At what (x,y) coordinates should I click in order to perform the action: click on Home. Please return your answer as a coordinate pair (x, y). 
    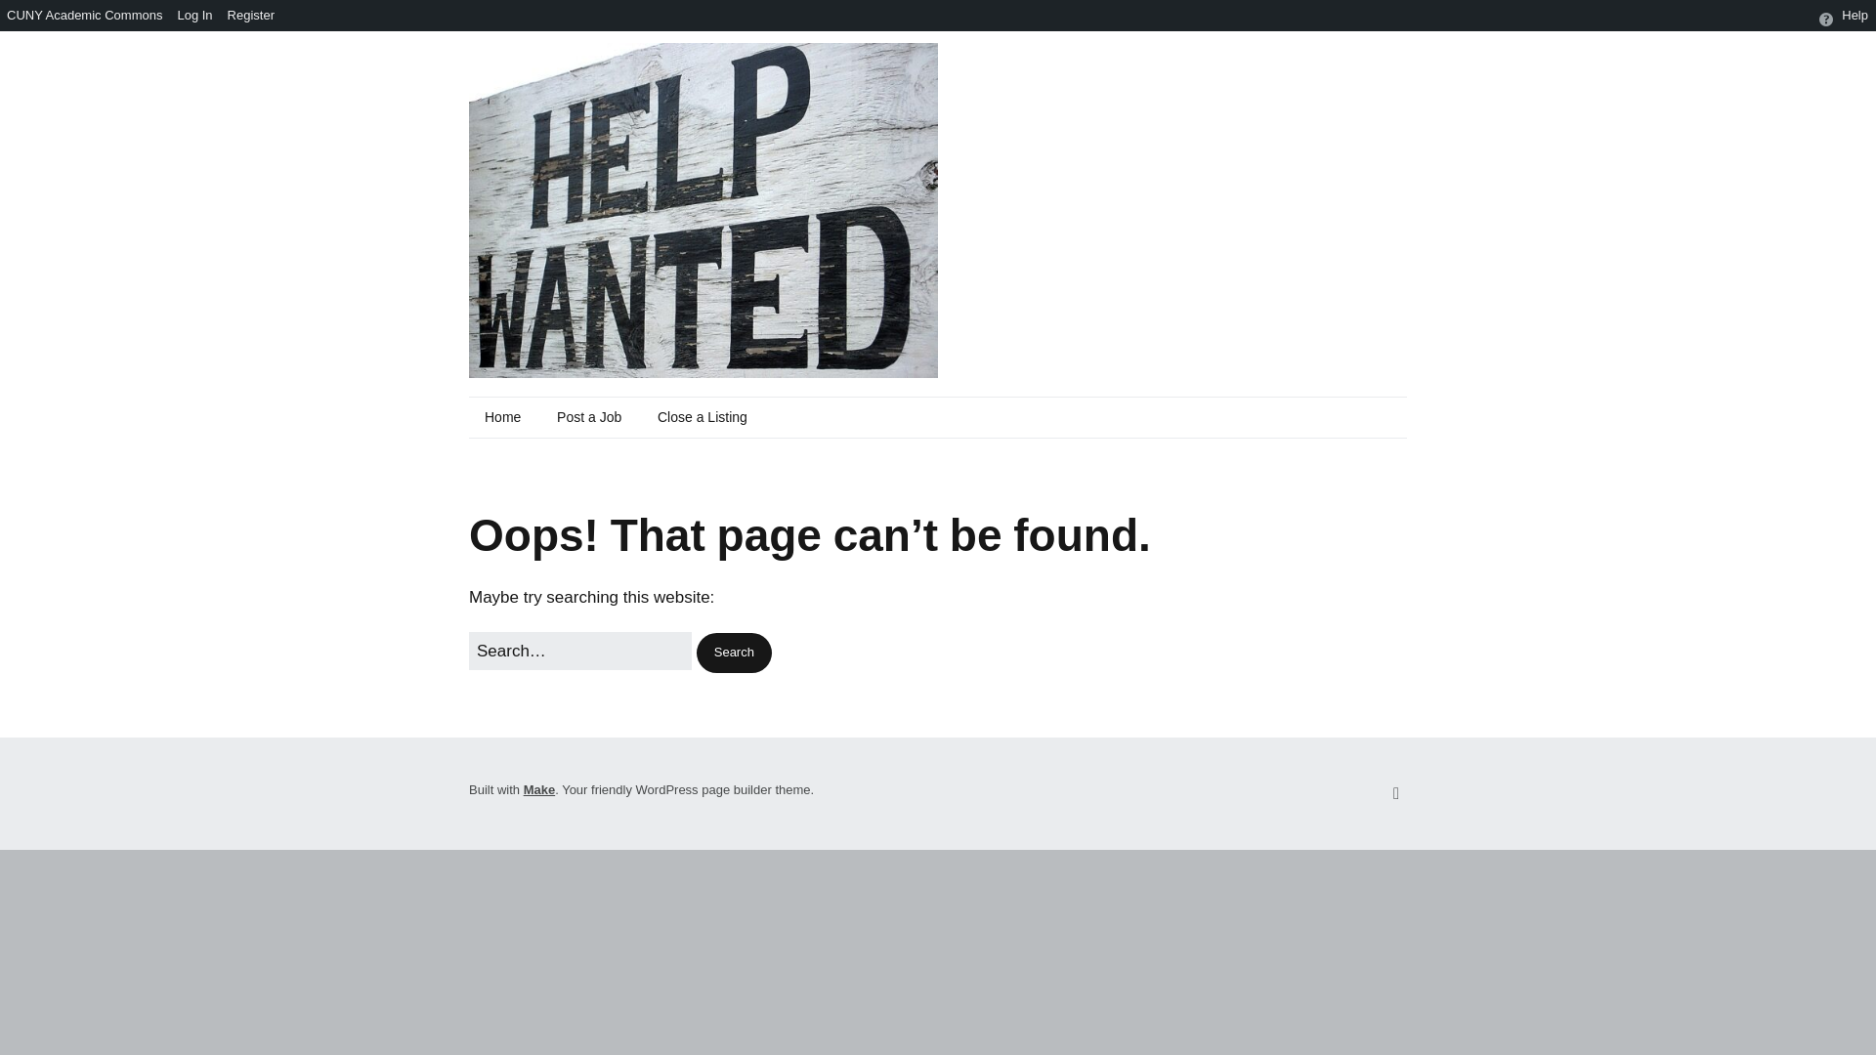
    Looking at the image, I should click on (502, 418).